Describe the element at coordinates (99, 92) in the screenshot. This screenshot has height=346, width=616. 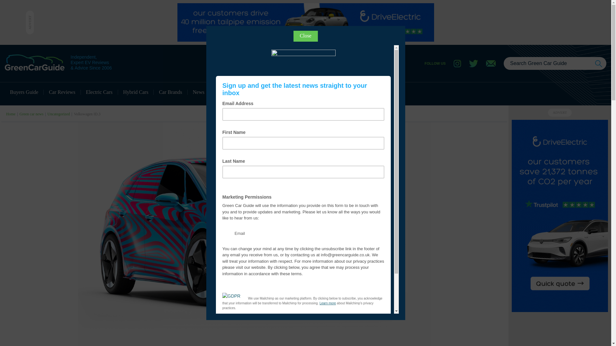
I see `Electric Cars` at that location.